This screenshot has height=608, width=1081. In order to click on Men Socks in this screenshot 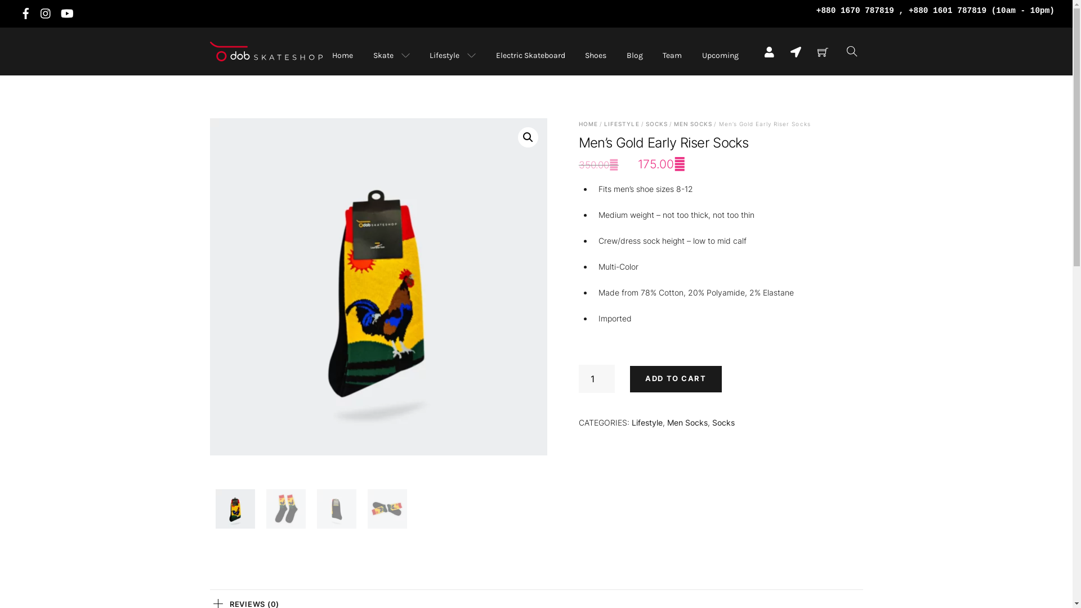, I will do `click(687, 422)`.